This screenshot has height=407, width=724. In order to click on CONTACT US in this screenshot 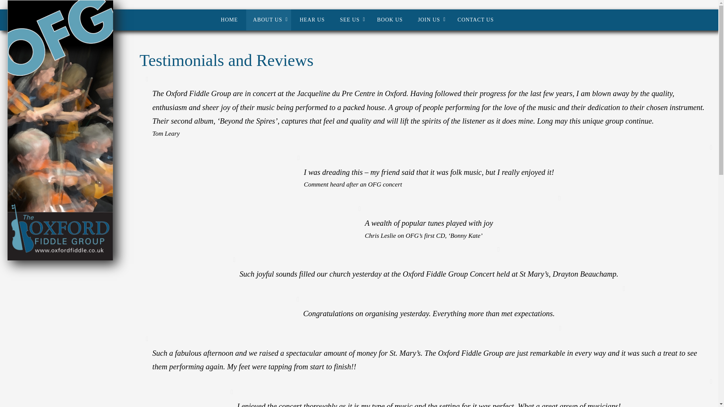, I will do `click(475, 20)`.